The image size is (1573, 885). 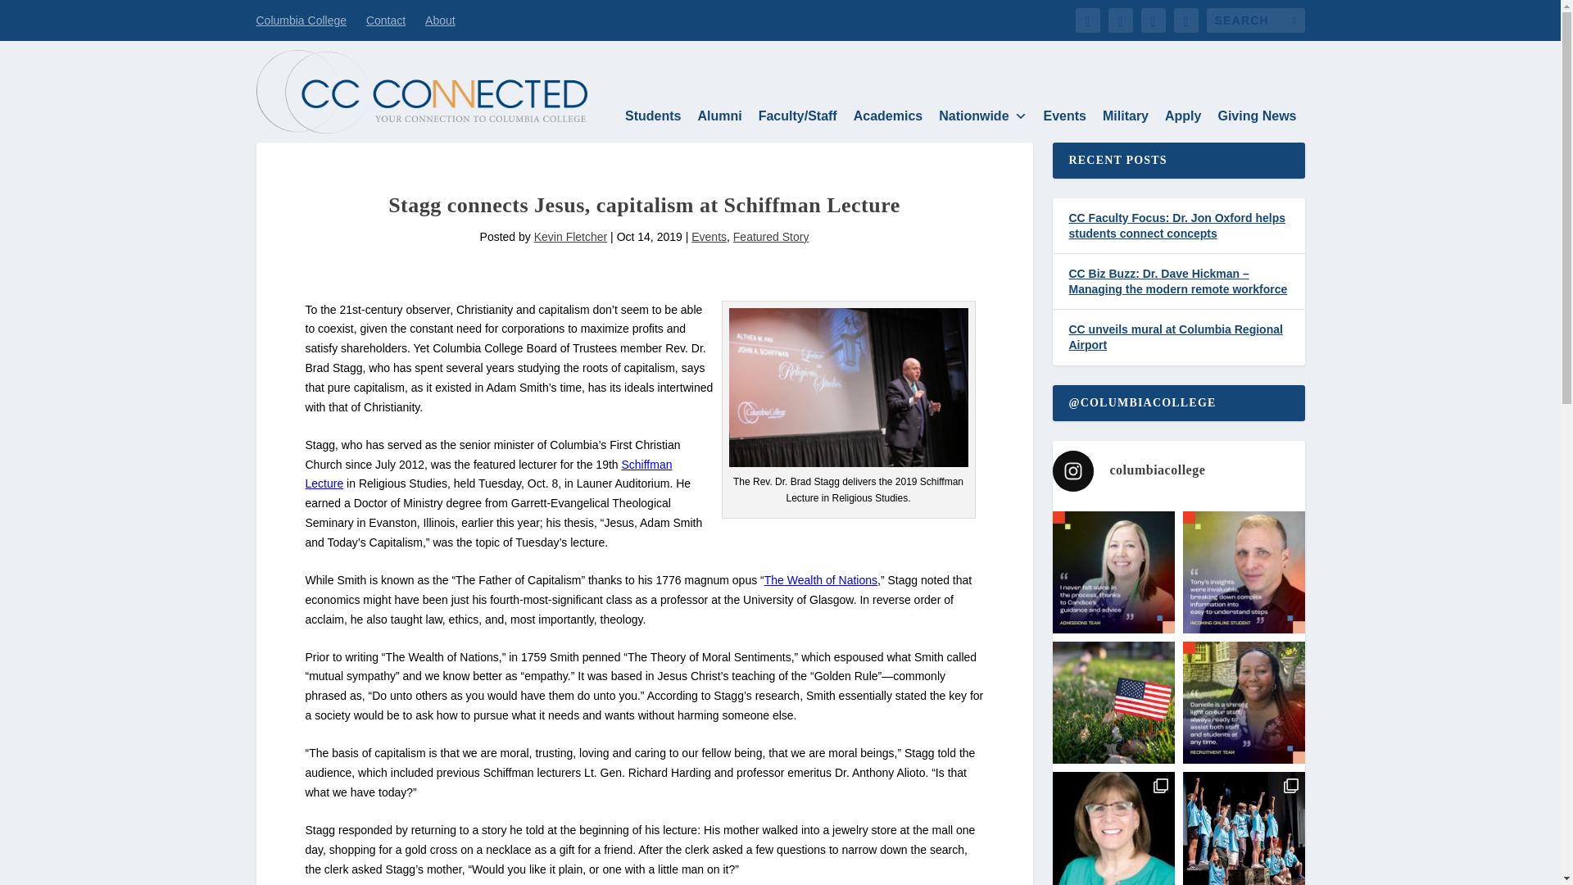 What do you see at coordinates (719, 116) in the screenshot?
I see `Alumni` at bounding box center [719, 116].